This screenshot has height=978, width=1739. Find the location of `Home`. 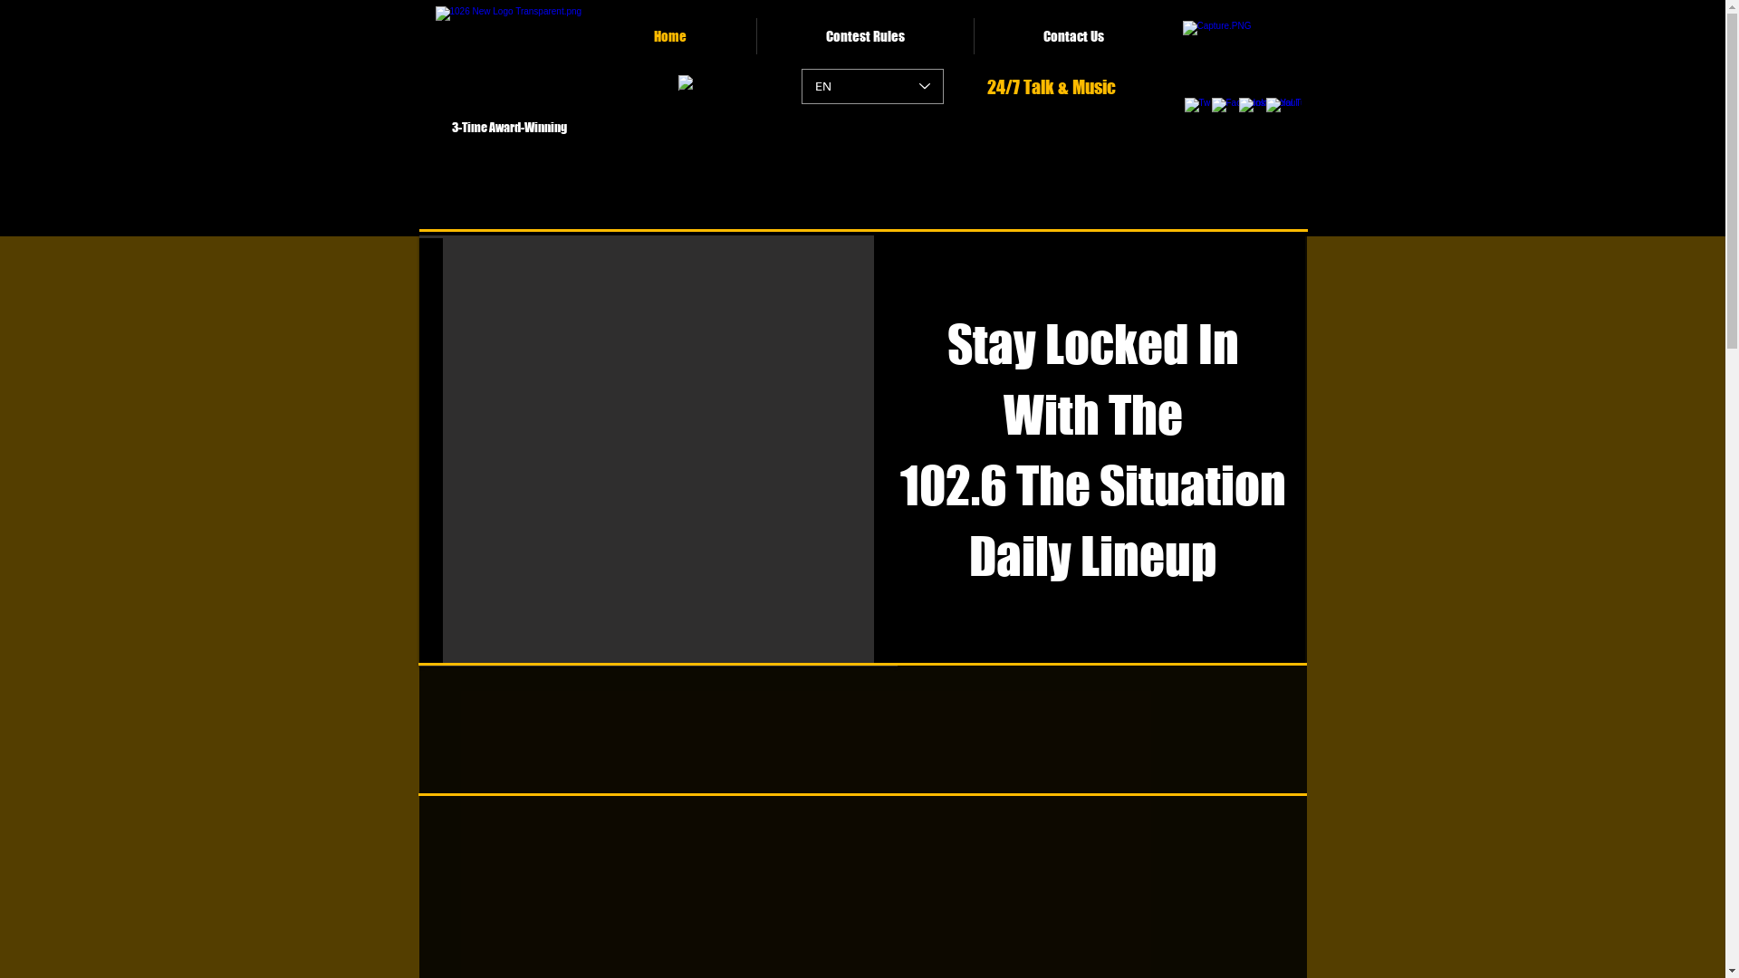

Home is located at coordinates (670, 36).